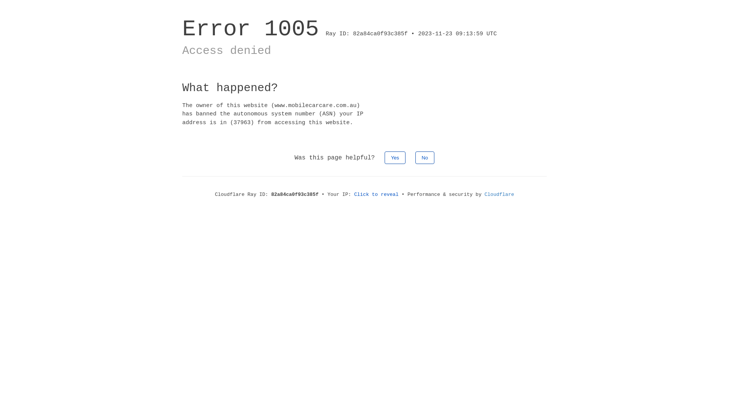 This screenshot has height=410, width=729. What do you see at coordinates (499, 194) in the screenshot?
I see `Cloudflare` at bounding box center [499, 194].